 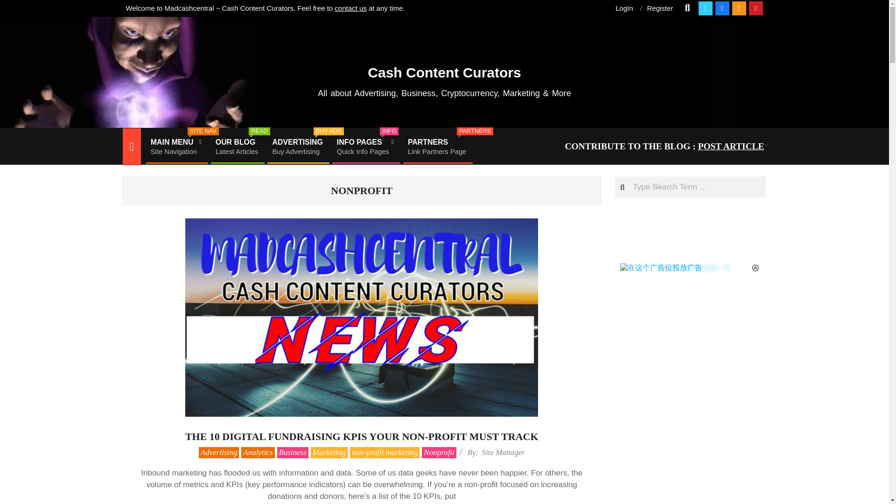 What do you see at coordinates (503, 452) in the screenshot?
I see `contact us` at bounding box center [503, 452].